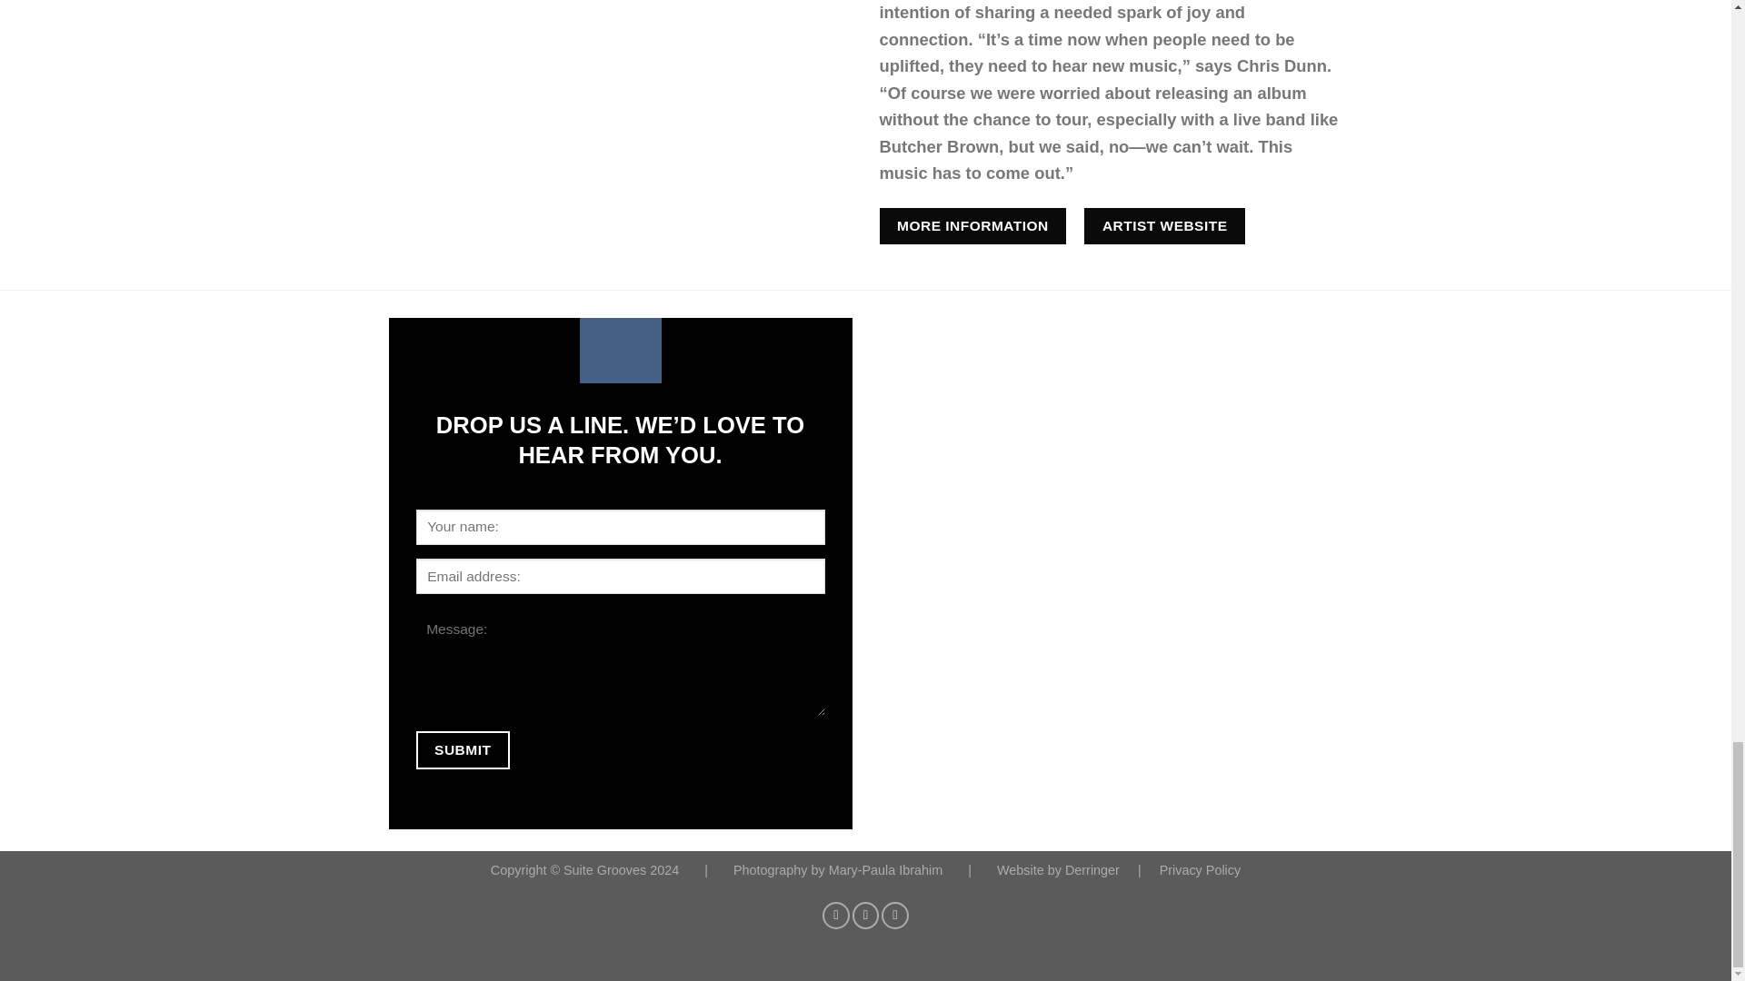 This screenshot has width=1745, height=981. What do you see at coordinates (972, 225) in the screenshot?
I see `MORE INFORMATION` at bounding box center [972, 225].